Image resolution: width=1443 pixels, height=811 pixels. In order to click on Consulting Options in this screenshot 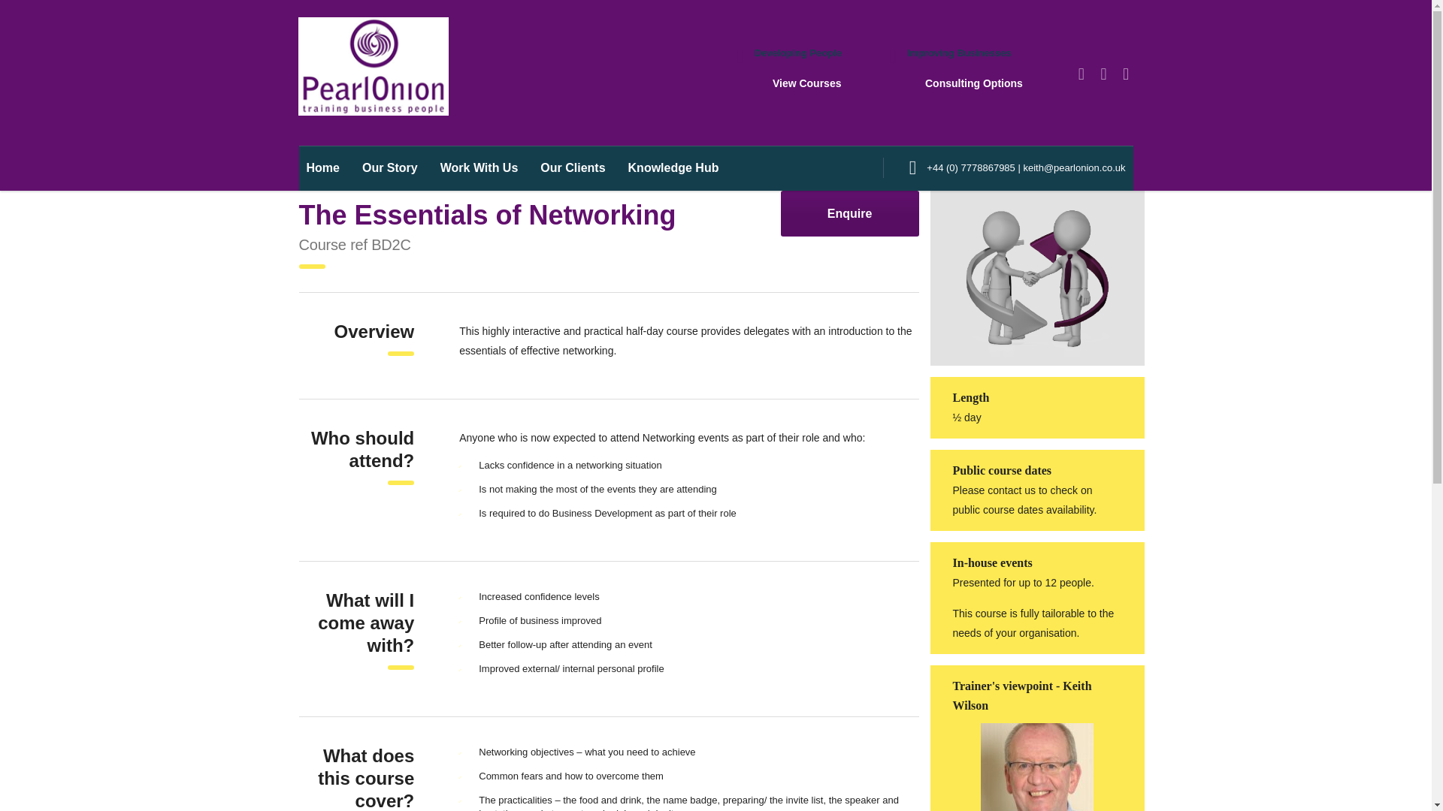, I will do `click(974, 83)`.